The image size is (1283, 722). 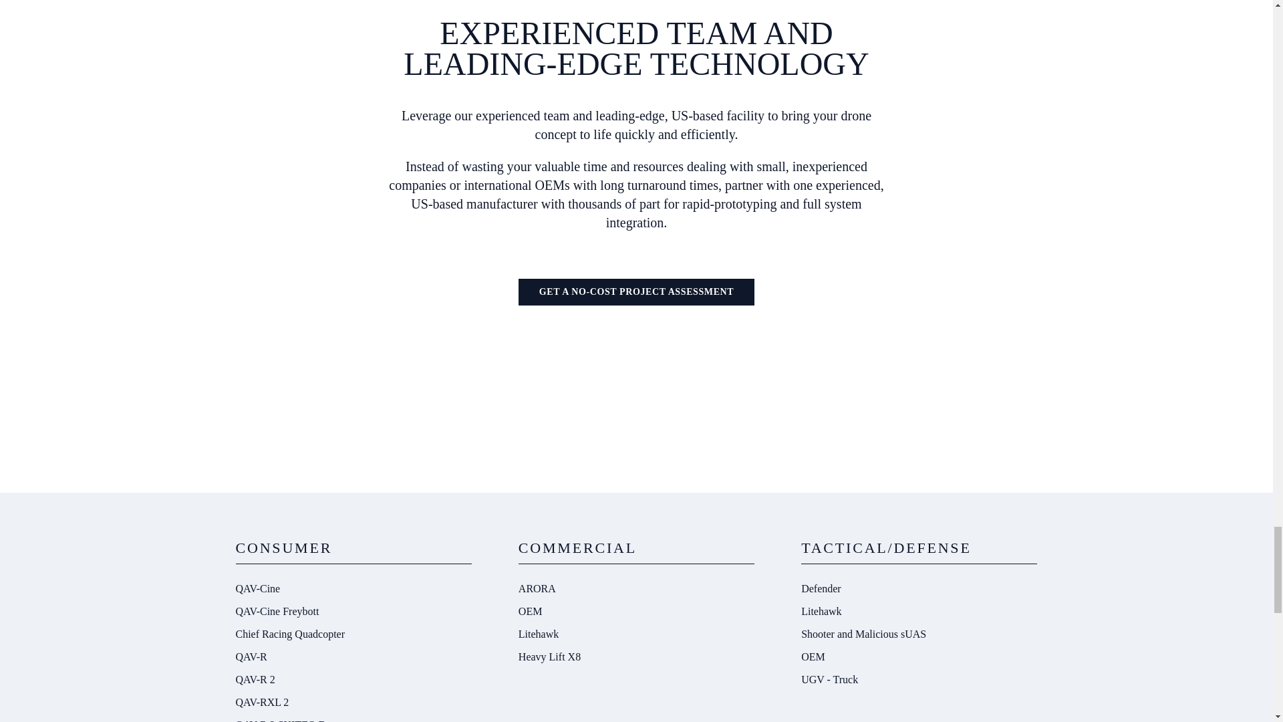 I want to click on QAV-R 2, so click(x=353, y=679).